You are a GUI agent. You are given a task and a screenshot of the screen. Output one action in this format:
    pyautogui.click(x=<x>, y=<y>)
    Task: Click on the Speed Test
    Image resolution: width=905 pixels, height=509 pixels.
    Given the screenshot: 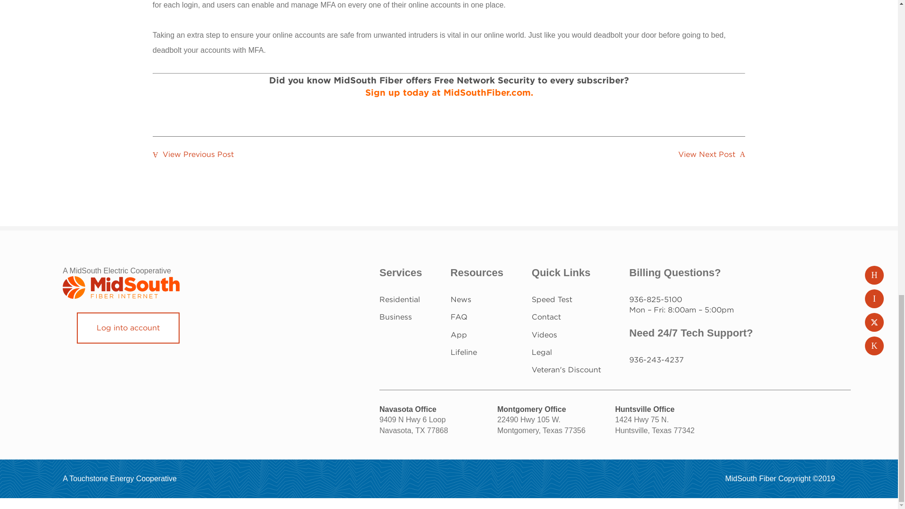 What is the action you would take?
    pyautogui.click(x=551, y=299)
    